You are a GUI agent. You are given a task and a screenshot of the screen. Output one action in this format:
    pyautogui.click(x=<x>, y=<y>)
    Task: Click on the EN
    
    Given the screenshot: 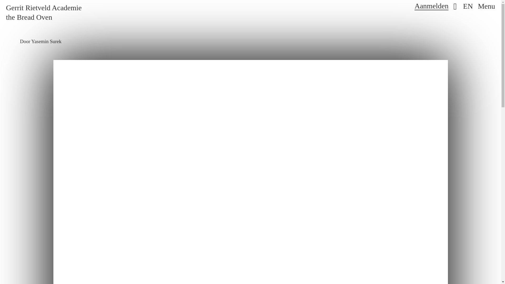 What is the action you would take?
    pyautogui.click(x=468, y=6)
    